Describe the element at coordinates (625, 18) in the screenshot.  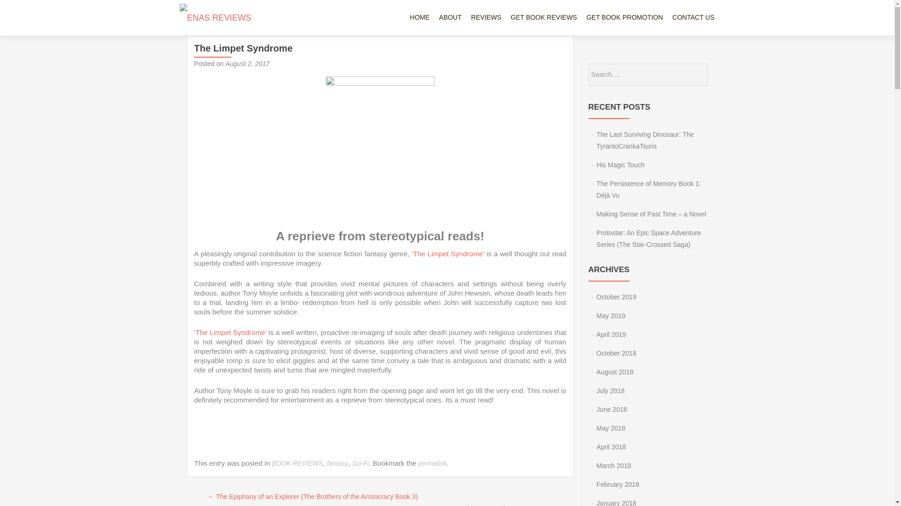
I see `GET BOOK PROMOTION` at that location.